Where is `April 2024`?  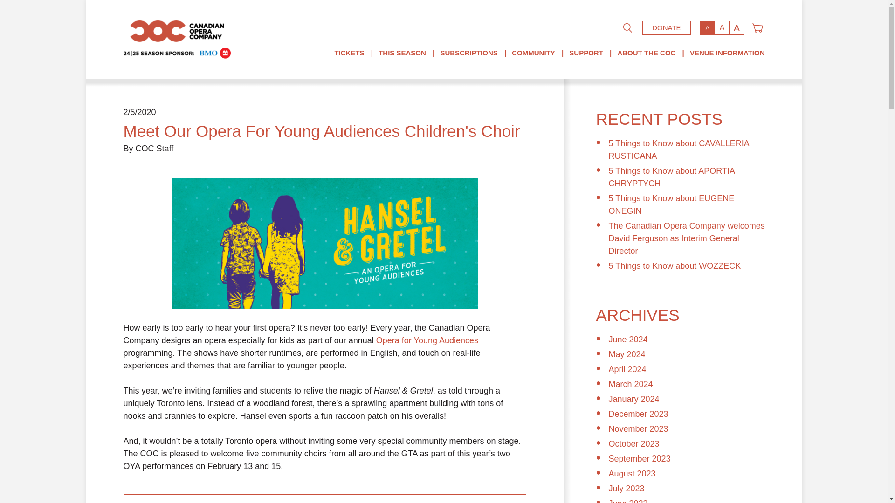 April 2024 is located at coordinates (627, 369).